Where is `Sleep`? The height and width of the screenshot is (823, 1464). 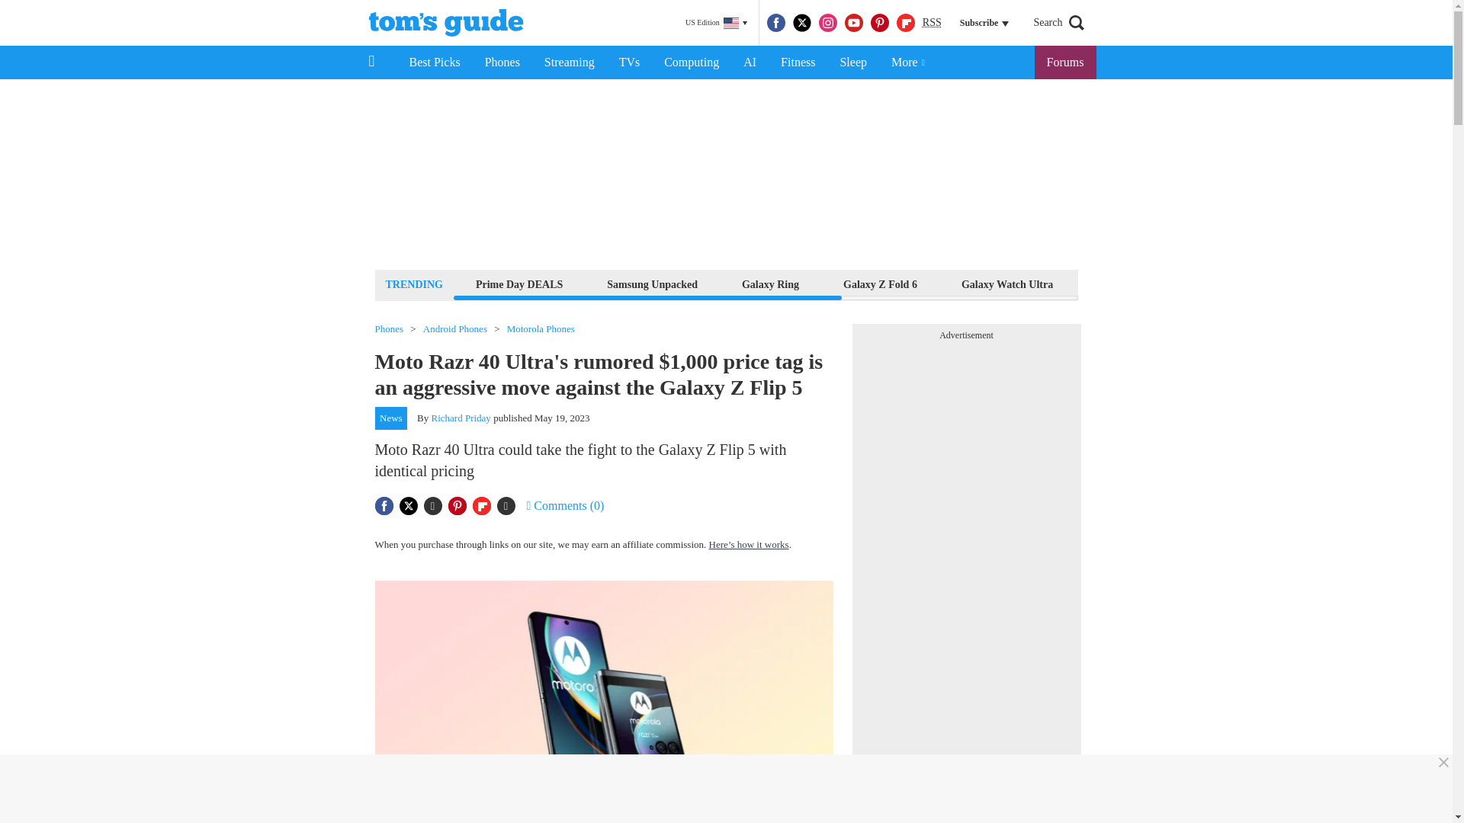 Sleep is located at coordinates (852, 62).